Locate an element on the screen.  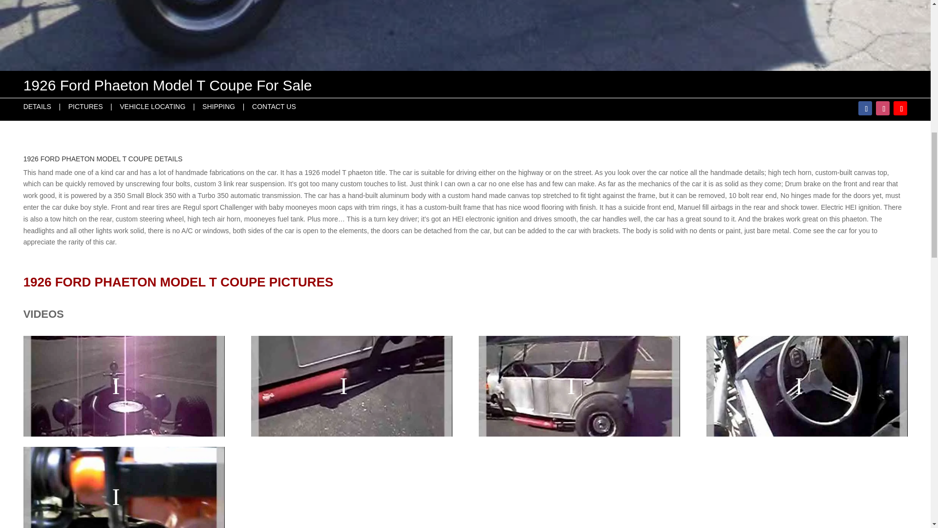
Follow on Facebook is located at coordinates (865, 109).